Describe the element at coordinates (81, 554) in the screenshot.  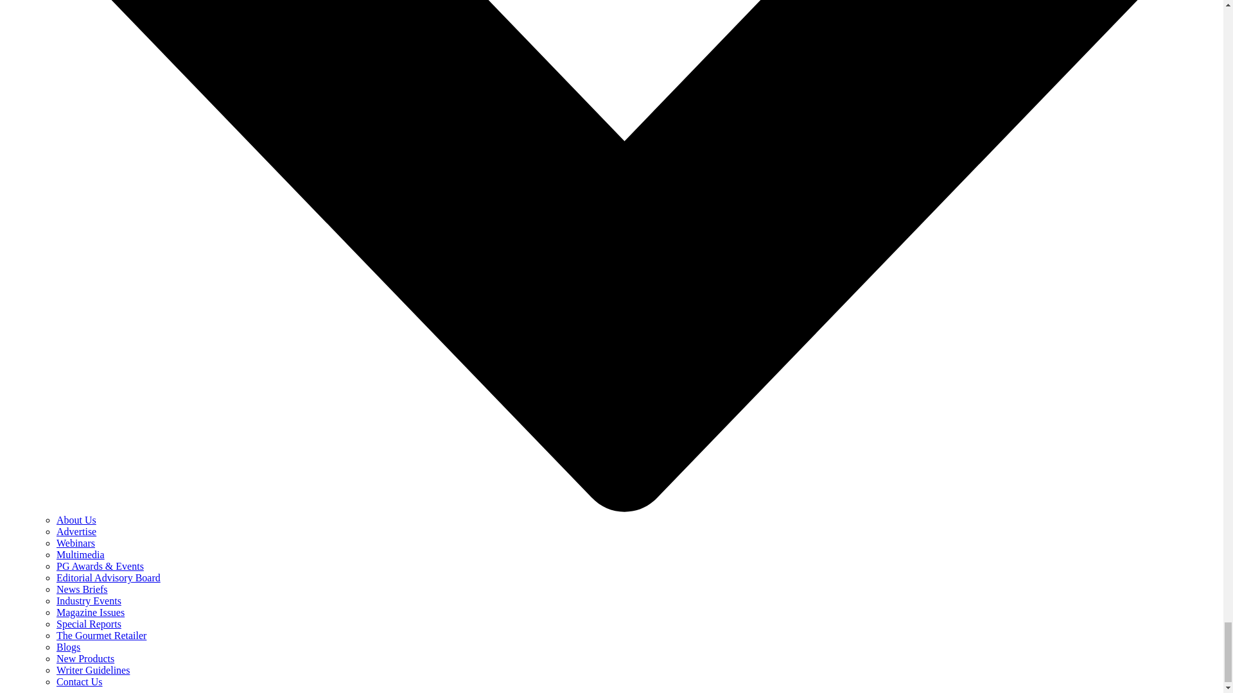
I see `Multimedia` at that location.